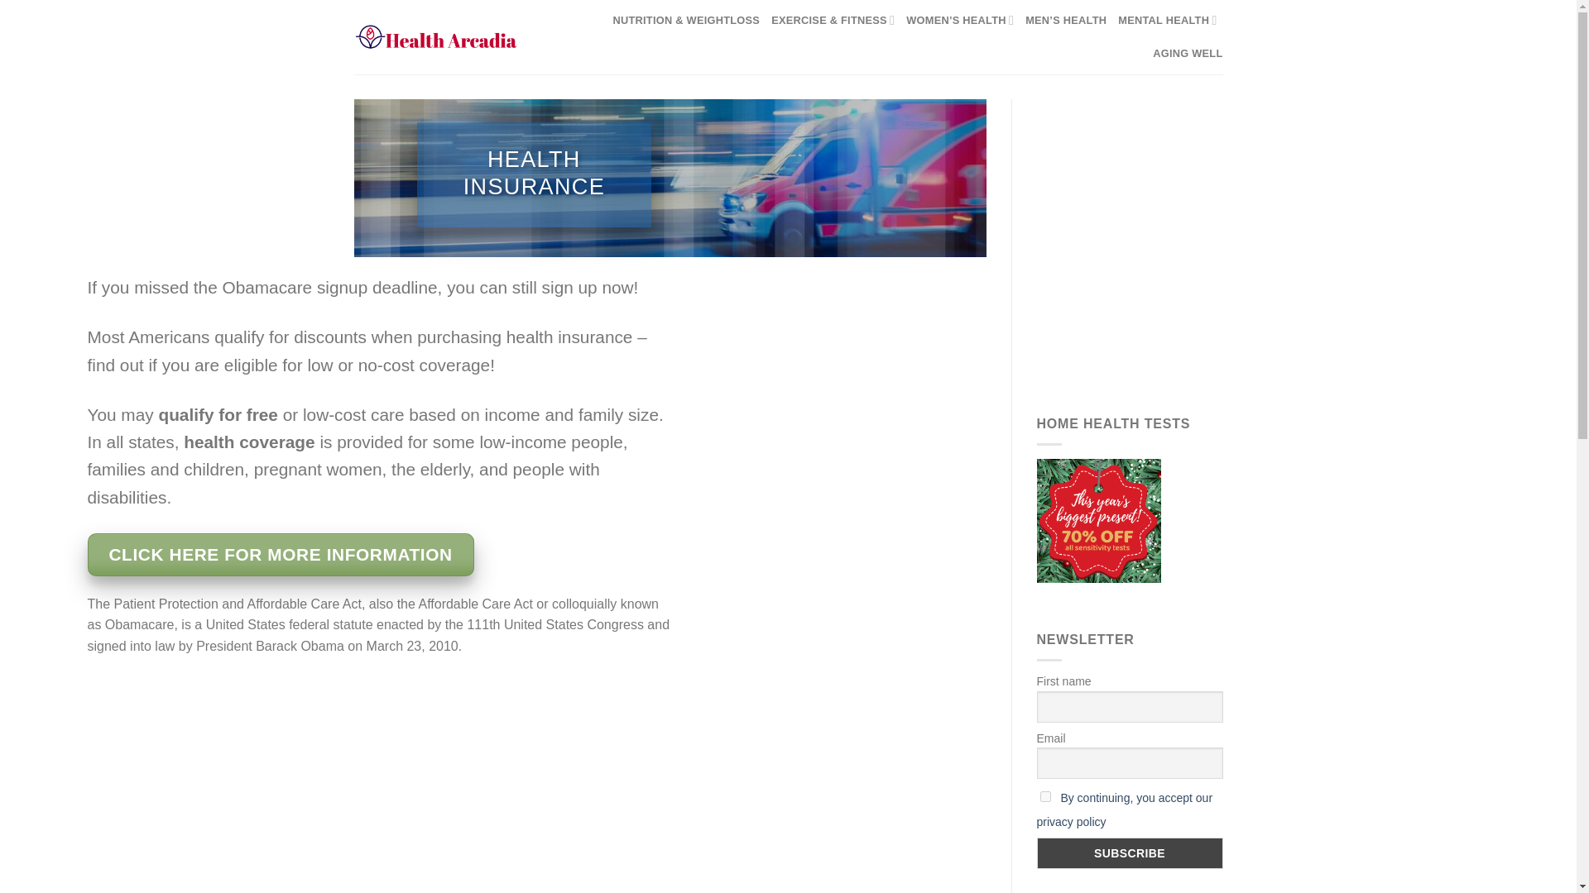  Describe the element at coordinates (280, 554) in the screenshot. I see `CLICK HERE FOR MORE INFORMATION` at that location.